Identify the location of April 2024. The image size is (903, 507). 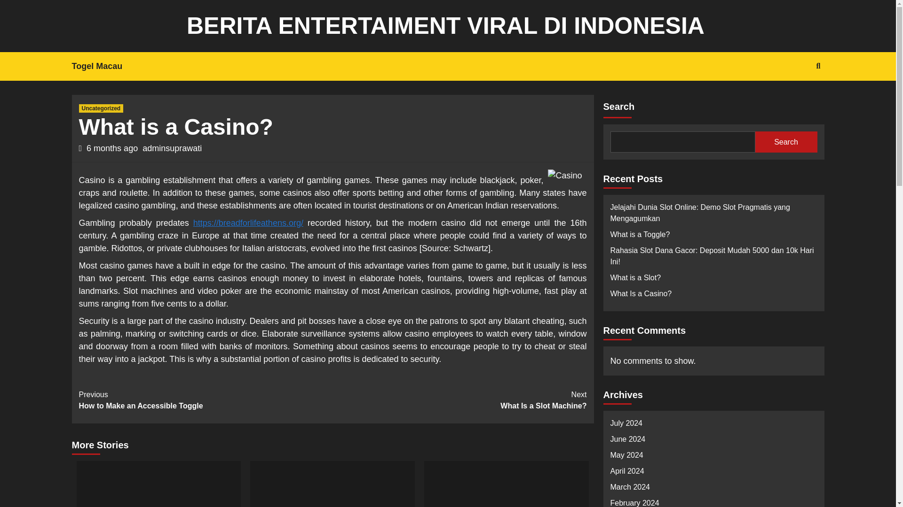
(713, 457).